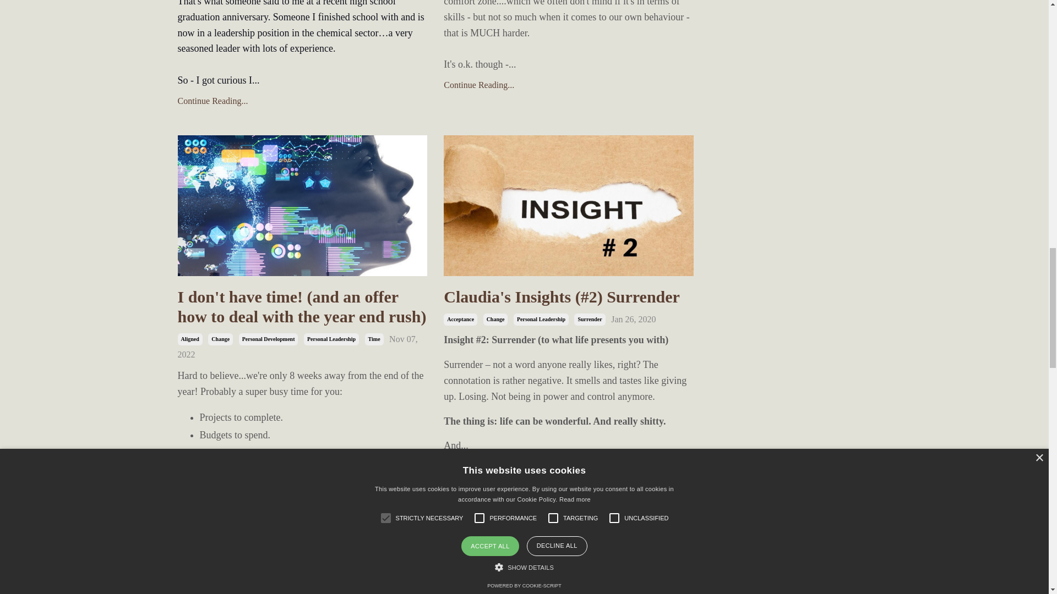  Describe the element at coordinates (568, 85) in the screenshot. I see `Continue Reading...` at that location.